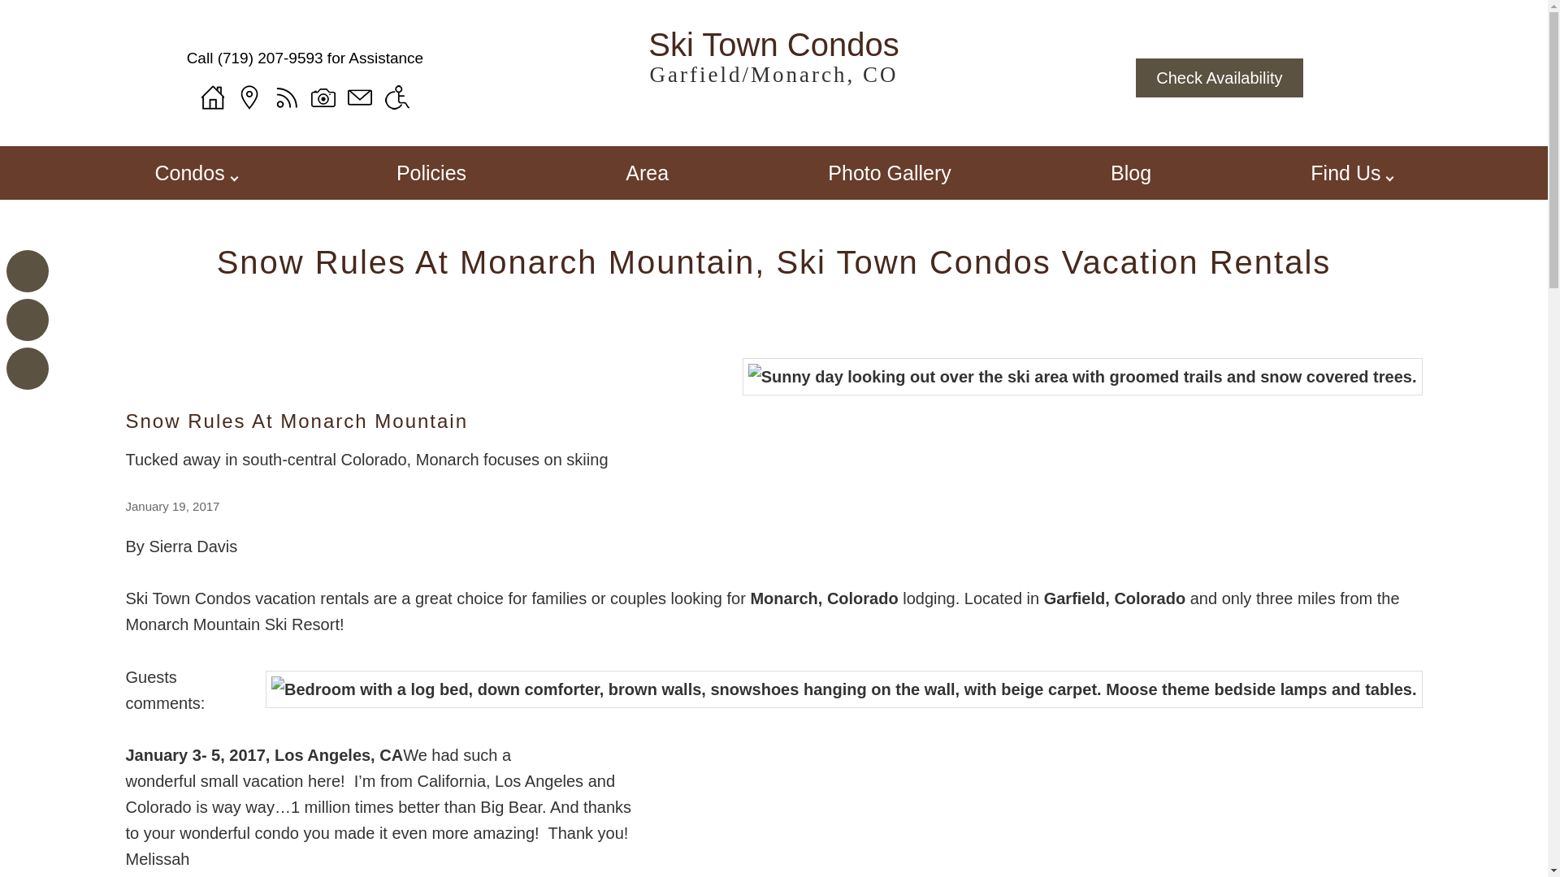 The image size is (1560, 877). What do you see at coordinates (213, 97) in the screenshot?
I see `Home` at bounding box center [213, 97].